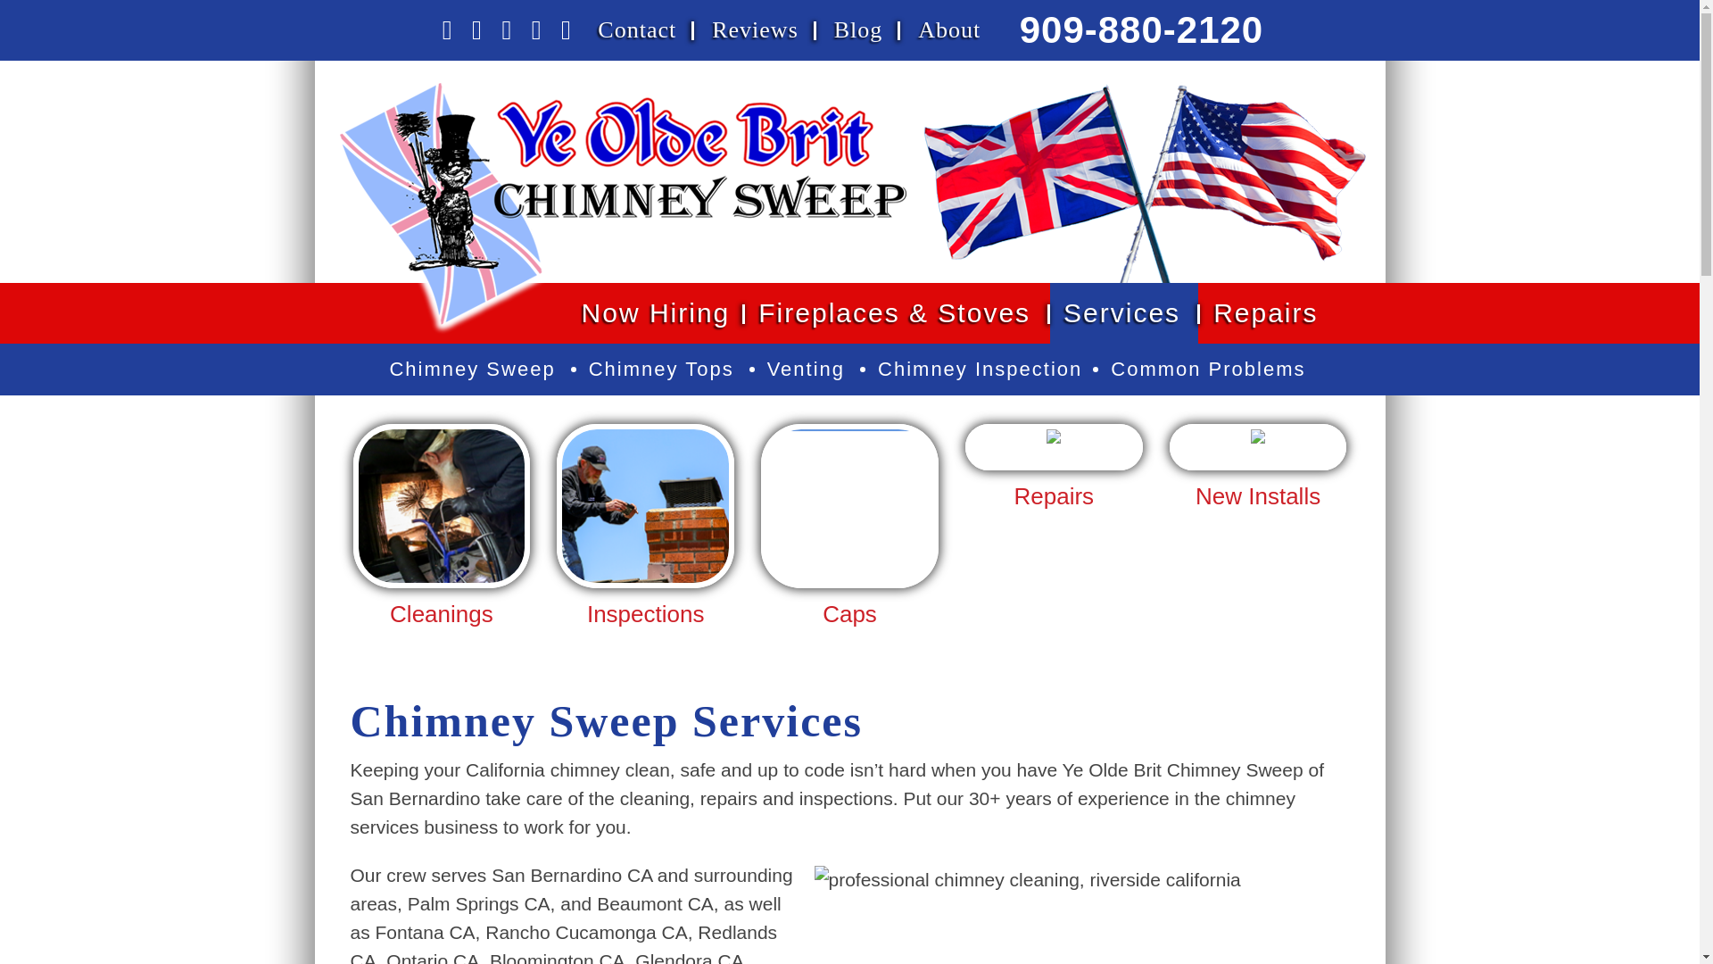 Image resolution: width=1713 pixels, height=964 pixels. Describe the element at coordinates (949, 30) in the screenshot. I see `About` at that location.